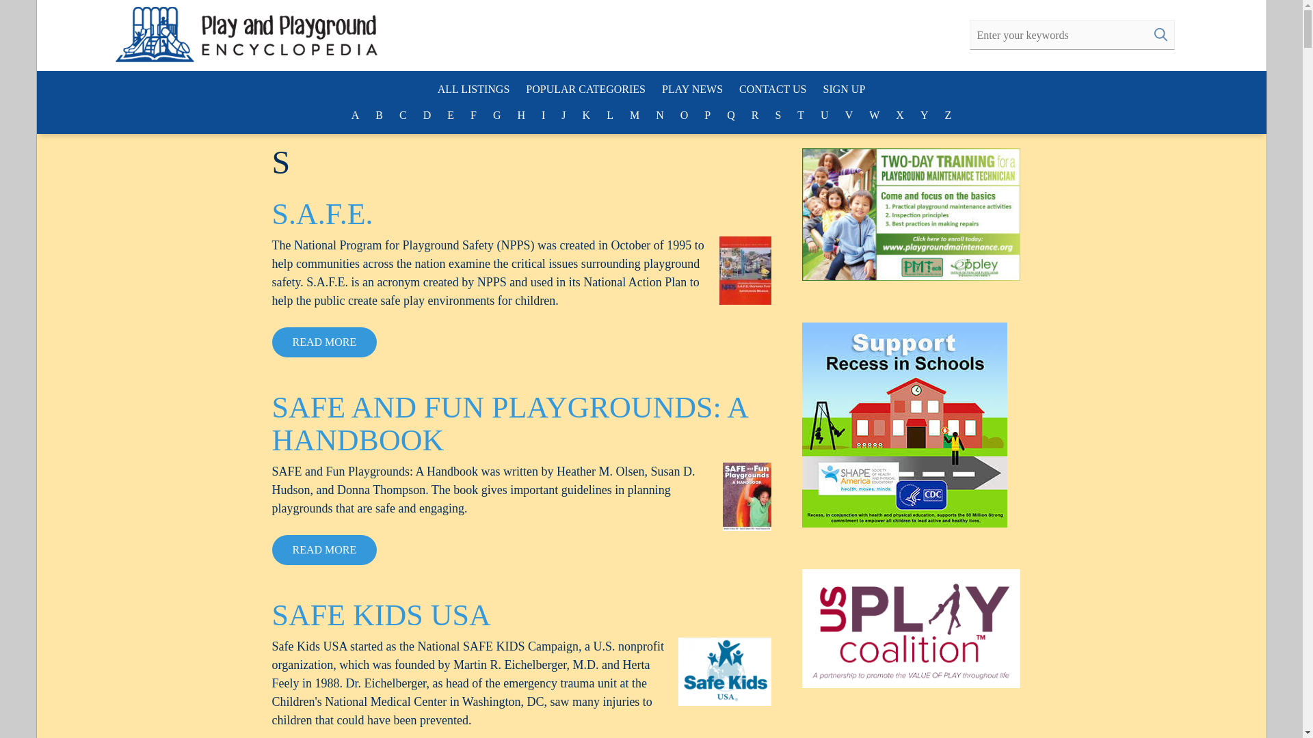 The height and width of the screenshot is (738, 1313). What do you see at coordinates (496, 115) in the screenshot?
I see `G` at bounding box center [496, 115].